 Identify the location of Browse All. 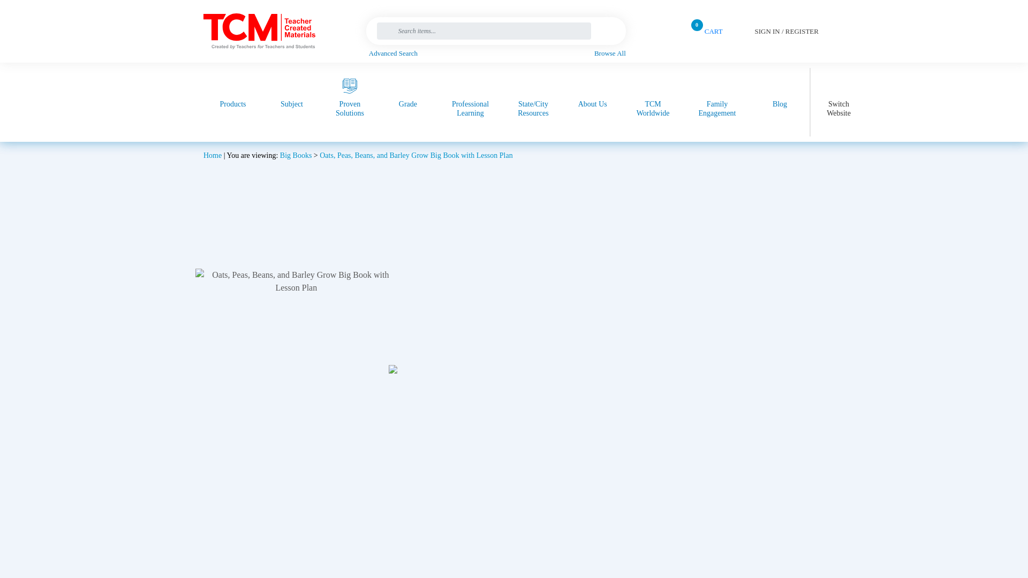
(610, 54).